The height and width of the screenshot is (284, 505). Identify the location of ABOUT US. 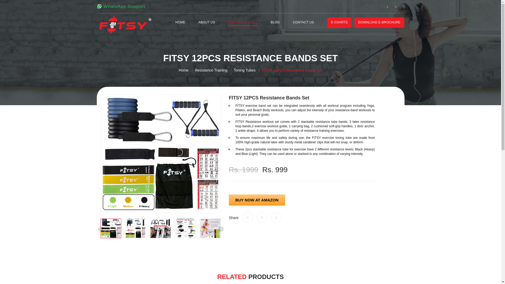
(207, 22).